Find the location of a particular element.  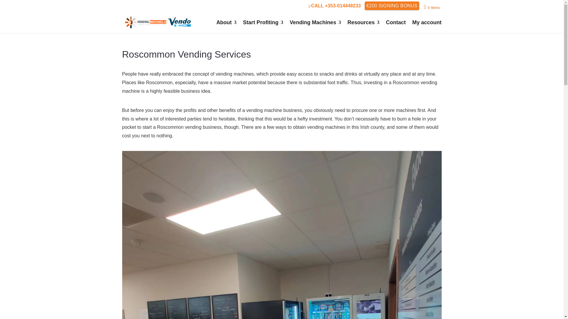

About is located at coordinates (226, 27).